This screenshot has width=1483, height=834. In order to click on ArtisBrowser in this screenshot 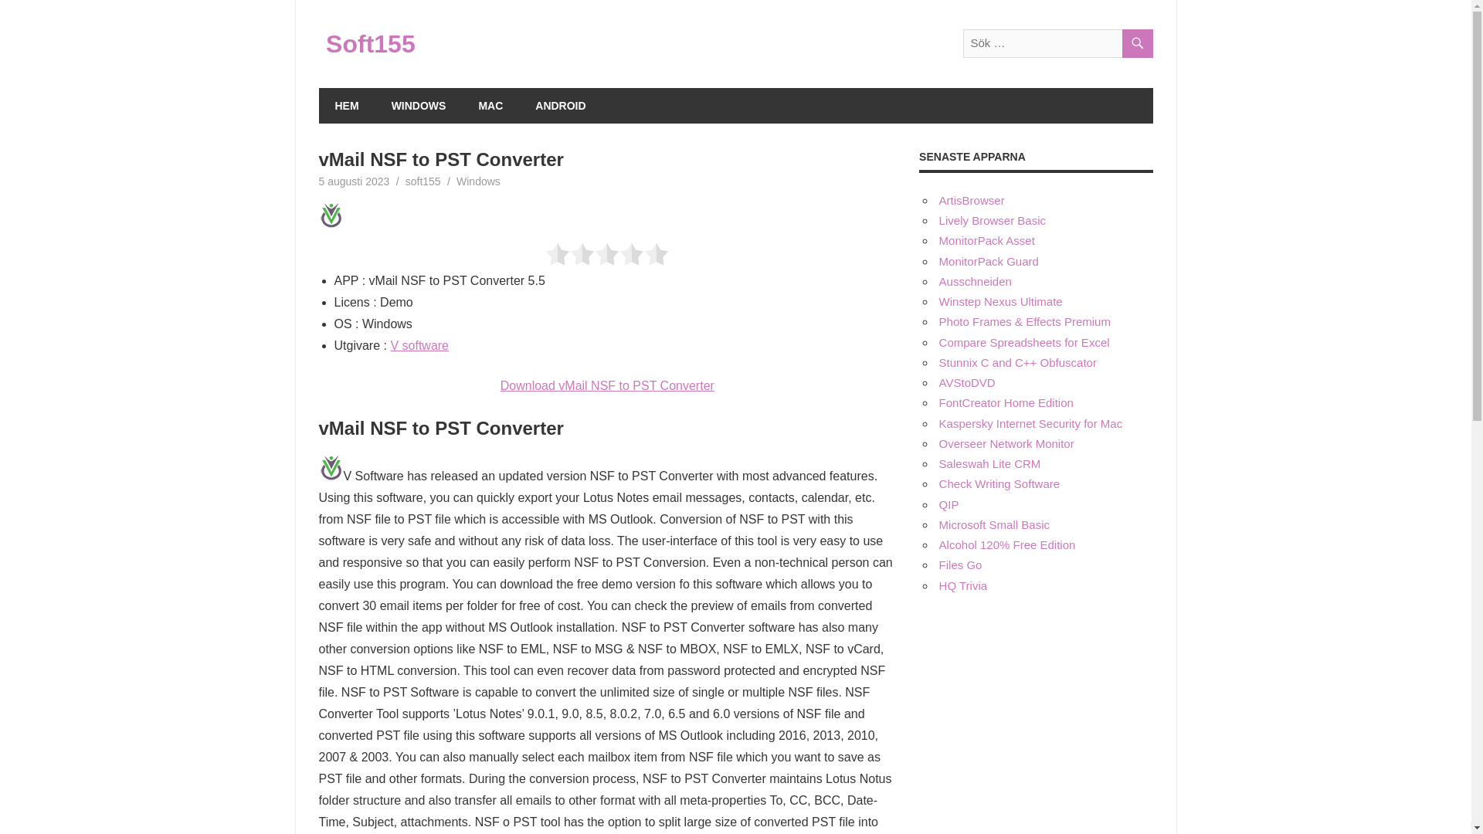, I will do `click(972, 199)`.